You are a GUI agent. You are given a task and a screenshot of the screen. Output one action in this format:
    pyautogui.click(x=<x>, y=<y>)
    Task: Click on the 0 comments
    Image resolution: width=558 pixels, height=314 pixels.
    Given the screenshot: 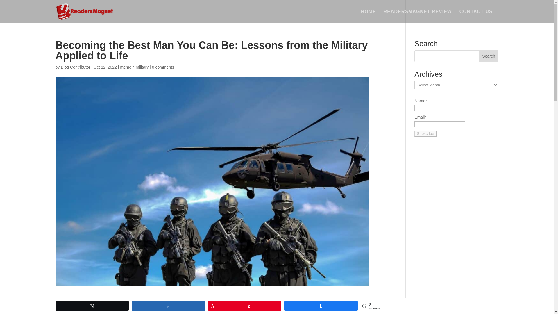 What is the action you would take?
    pyautogui.click(x=163, y=67)
    